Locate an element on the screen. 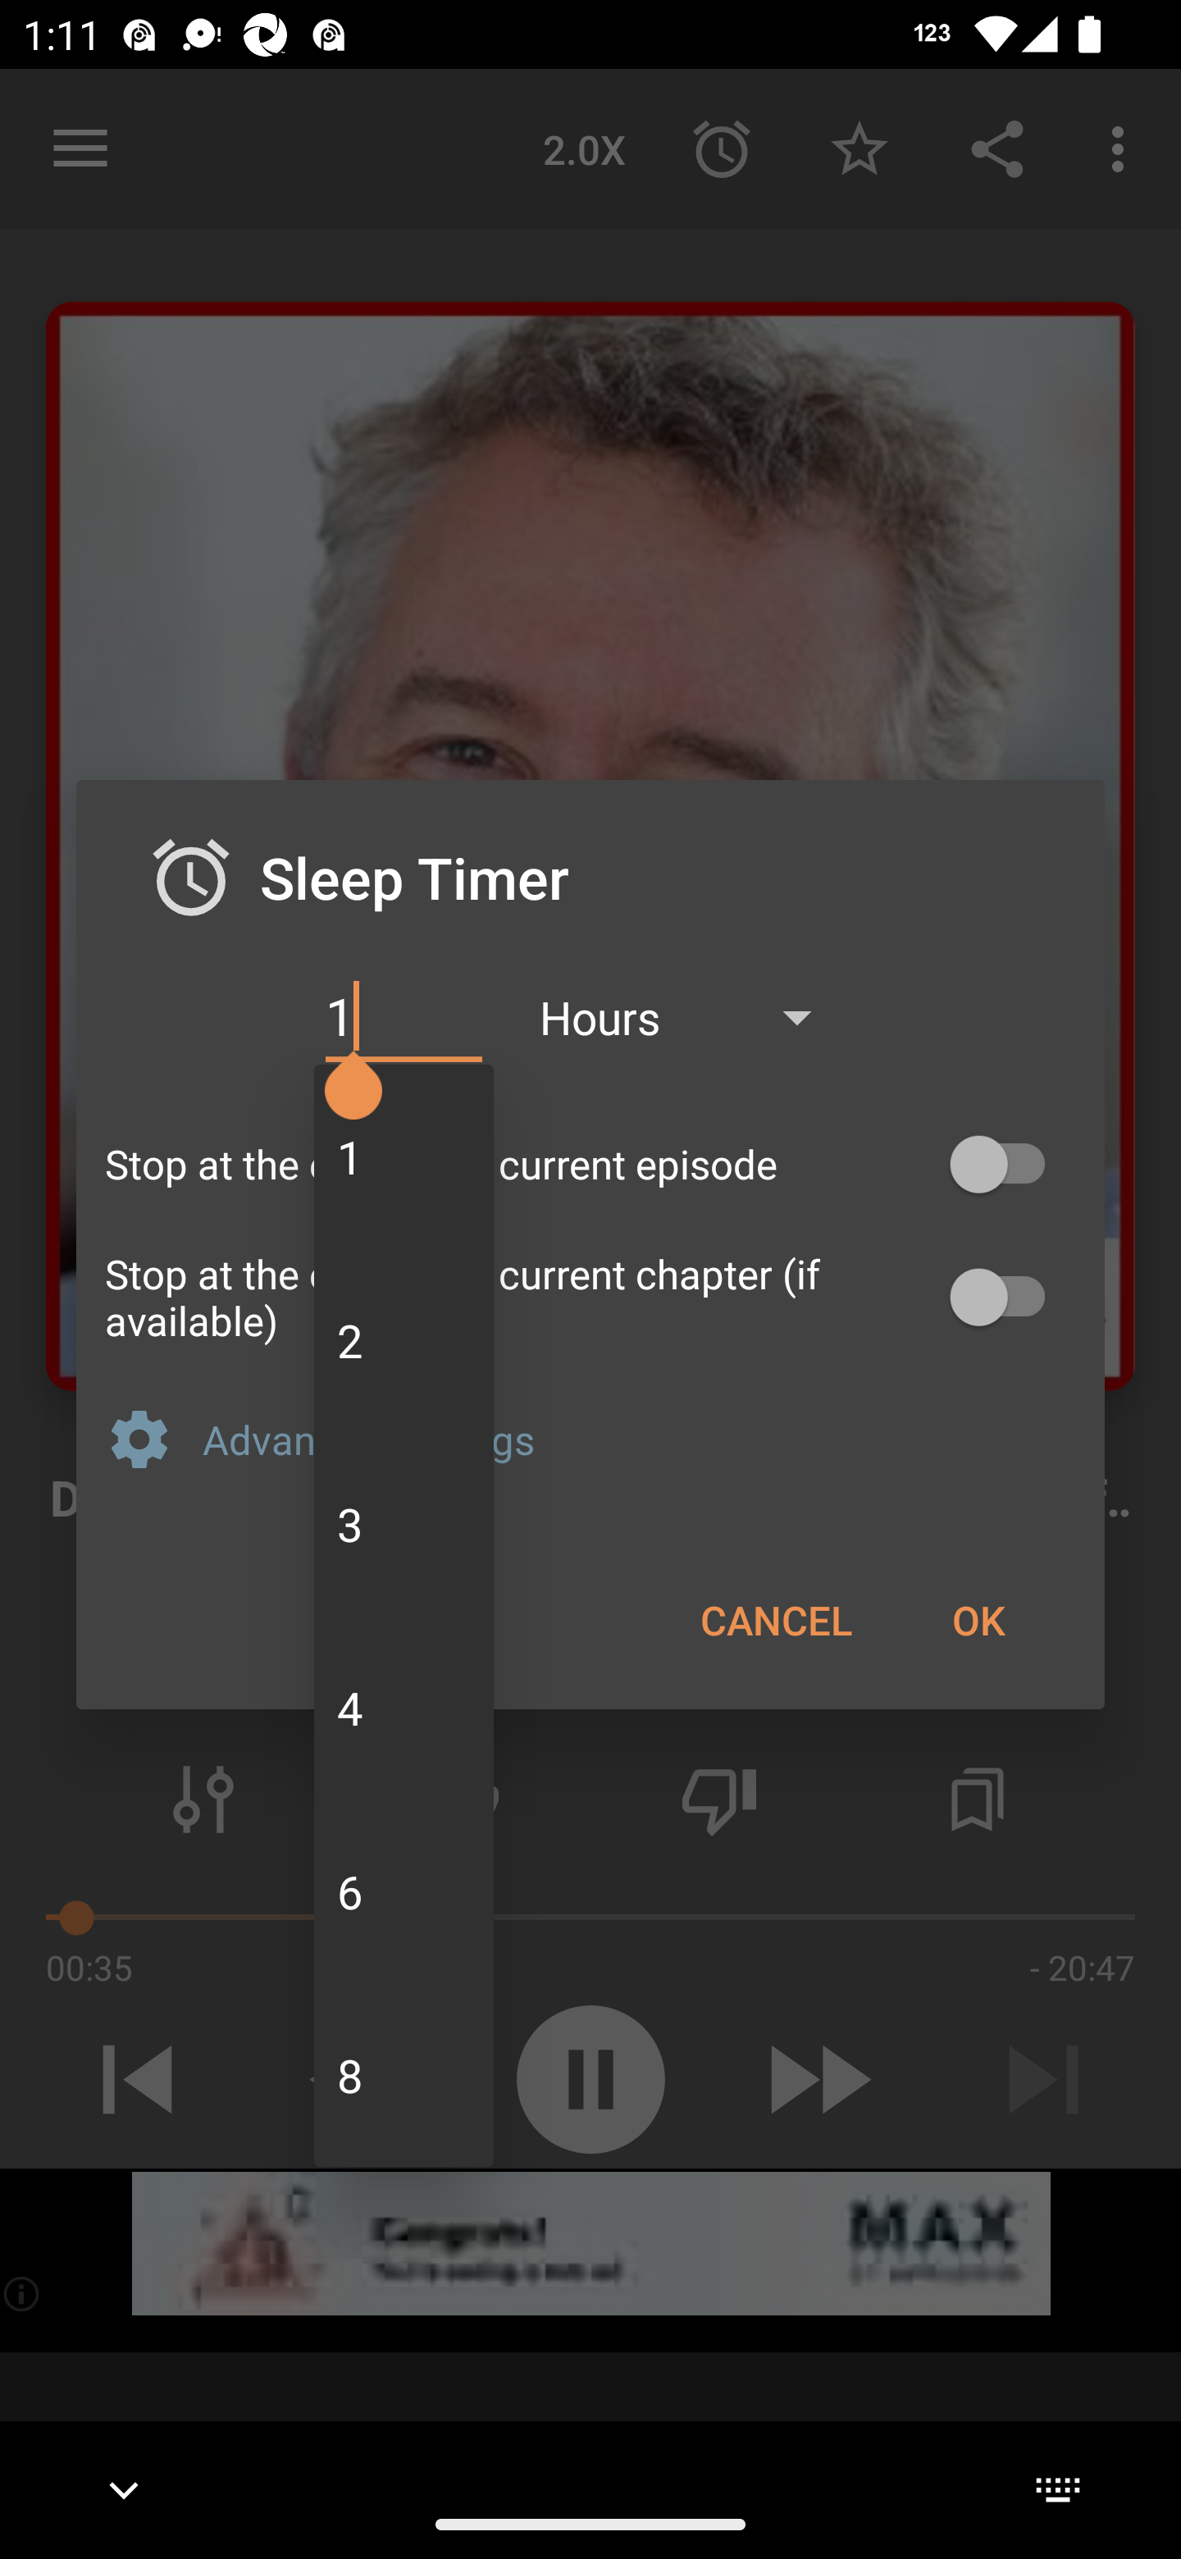 The height and width of the screenshot is (2559, 1181). 1 is located at coordinates (404, 1017).